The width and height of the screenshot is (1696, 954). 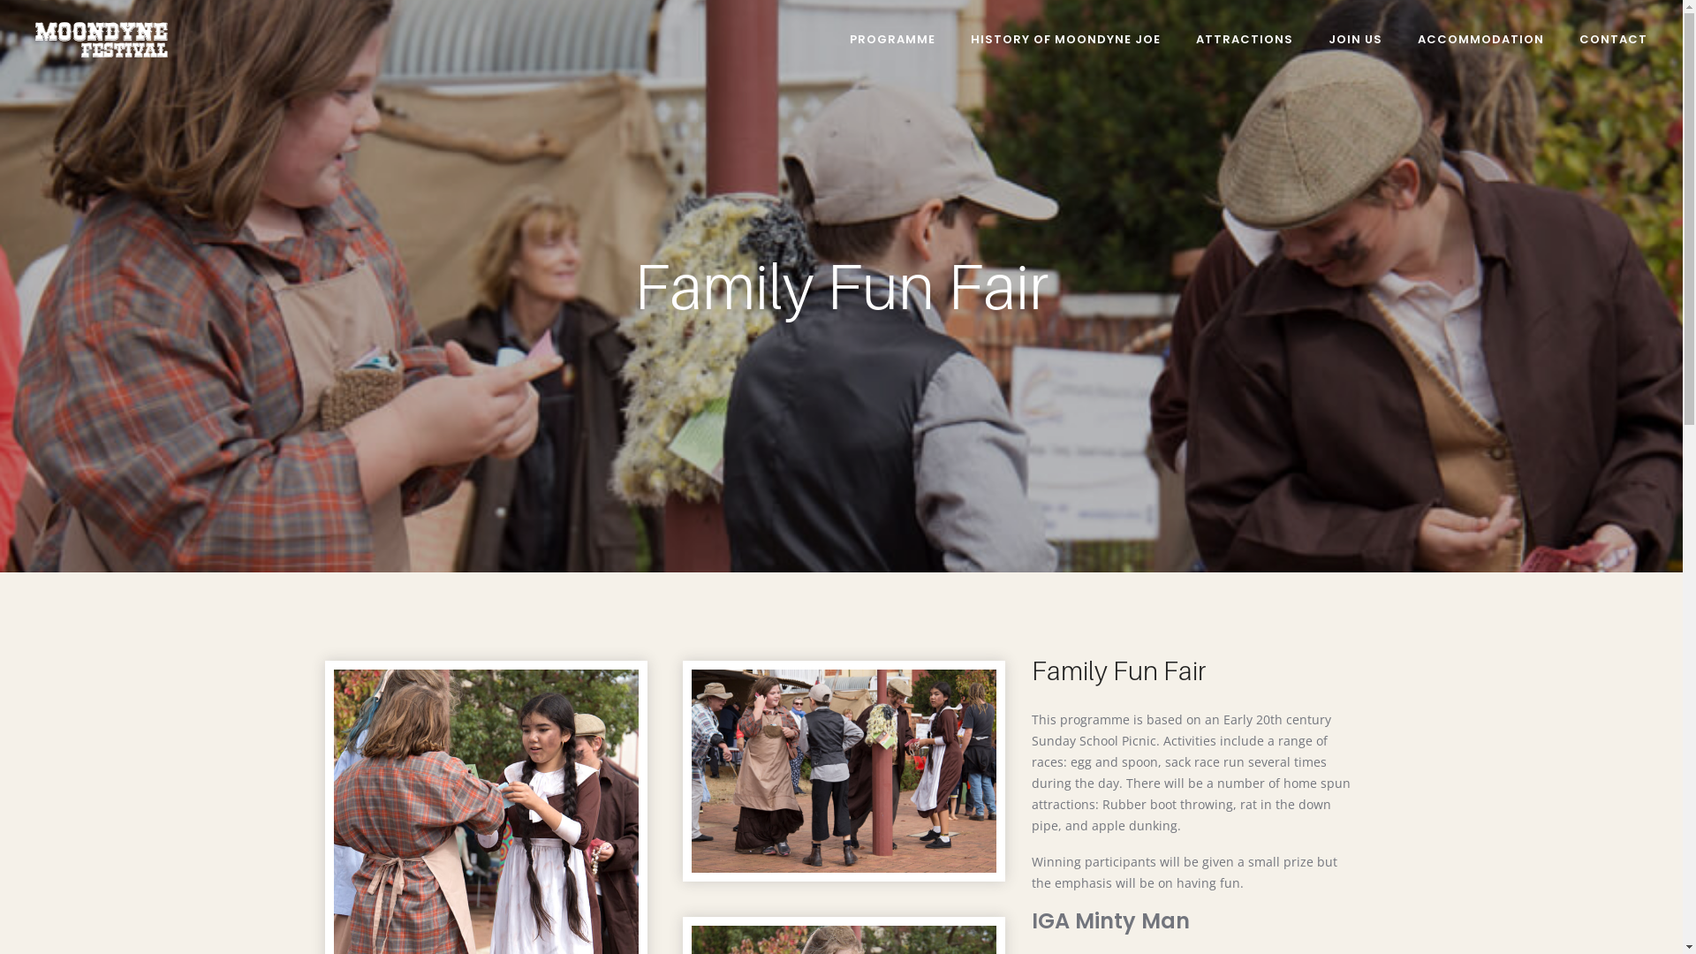 What do you see at coordinates (102, 39) in the screenshot?
I see `Moondyne Festival` at bounding box center [102, 39].